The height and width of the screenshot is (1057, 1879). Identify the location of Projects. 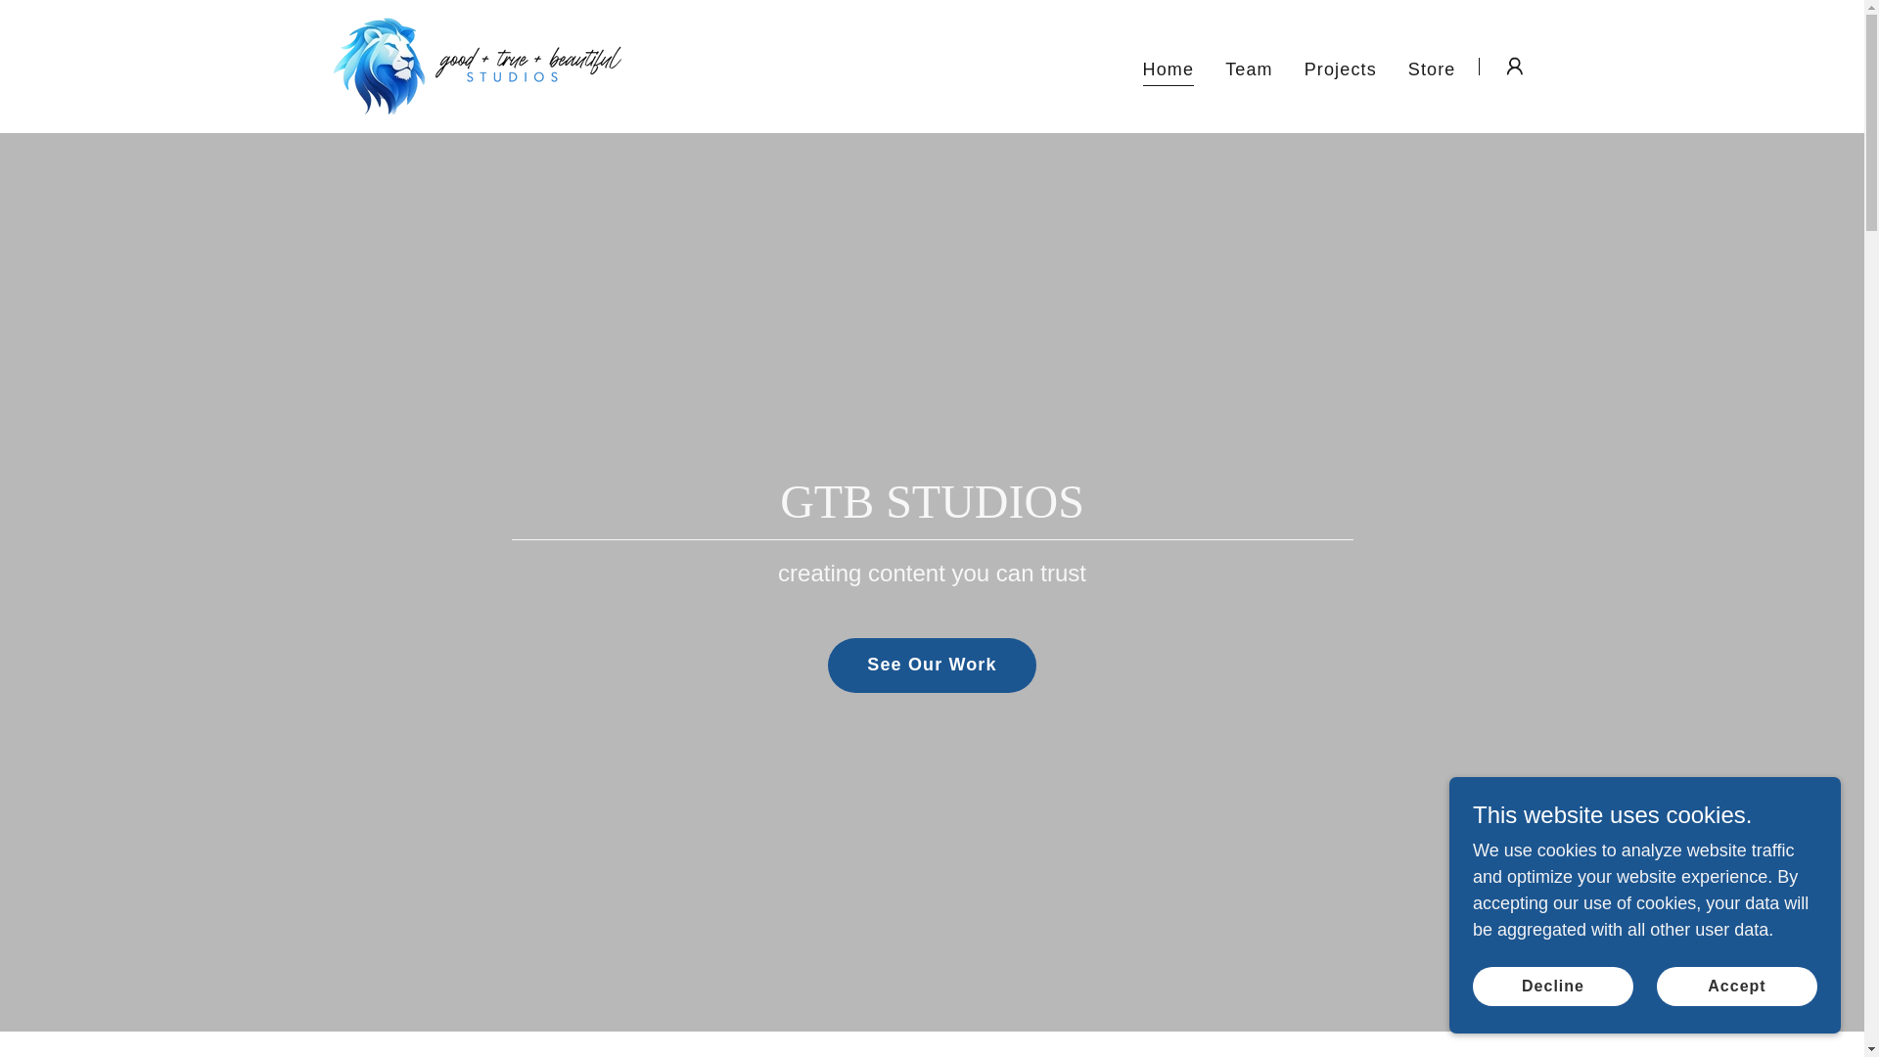
(1341, 68).